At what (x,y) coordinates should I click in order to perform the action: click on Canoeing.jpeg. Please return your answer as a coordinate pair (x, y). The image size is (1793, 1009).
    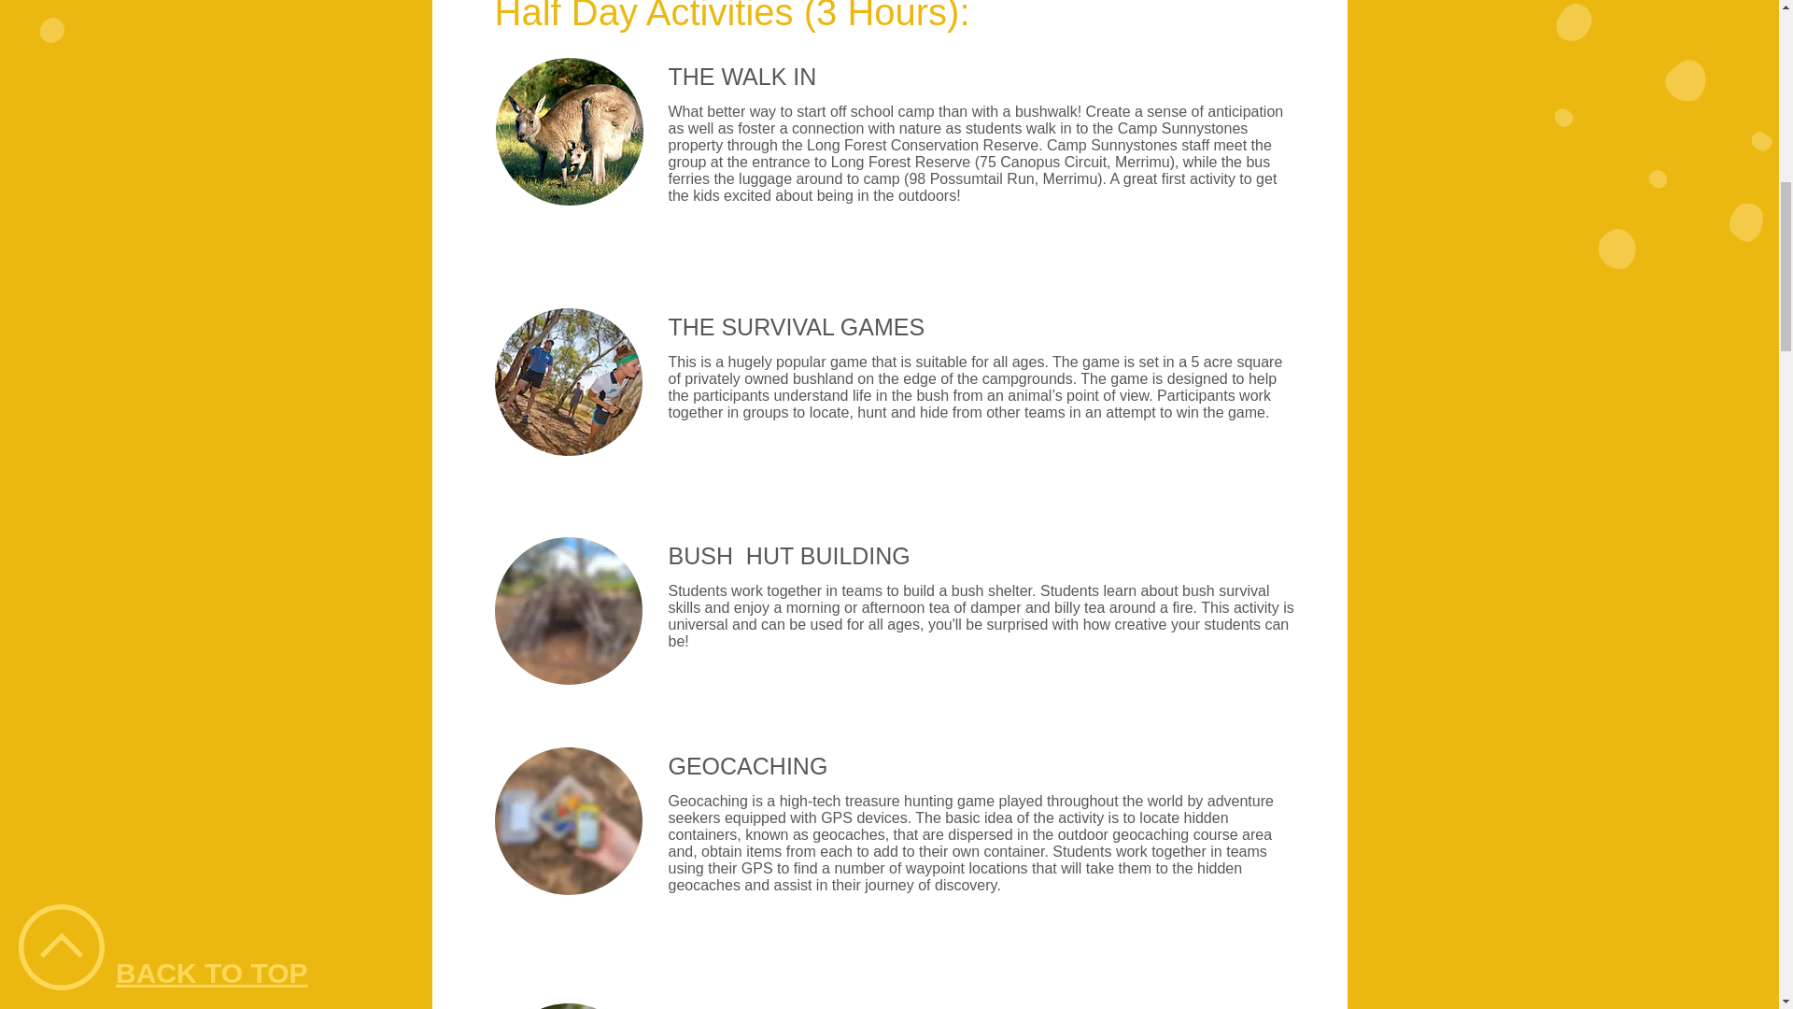
    Looking at the image, I should click on (568, 131).